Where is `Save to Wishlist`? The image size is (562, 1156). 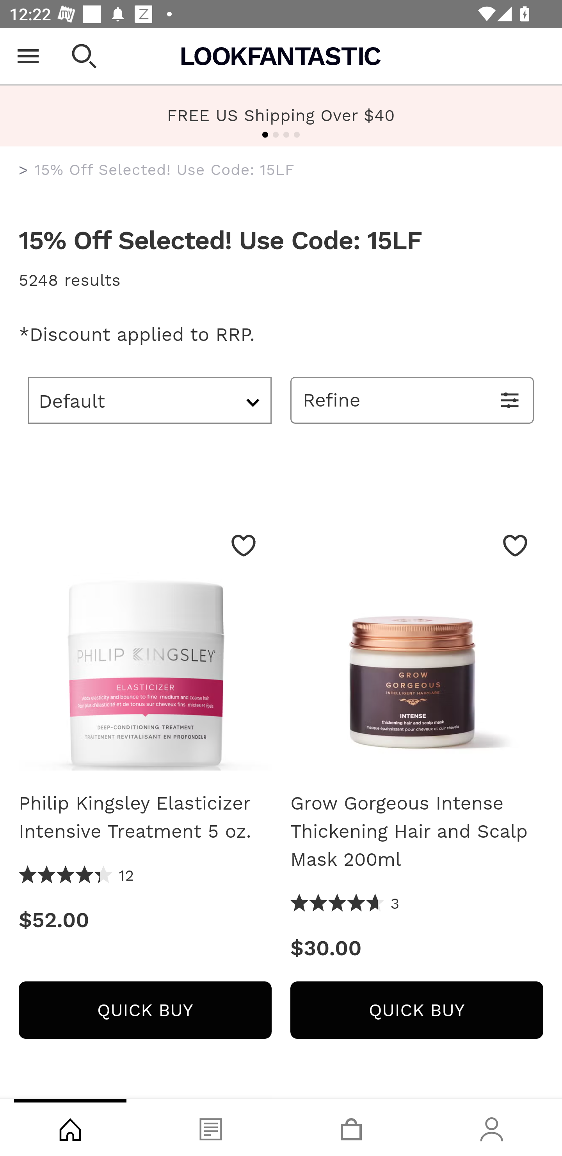
Save to Wishlist is located at coordinates (244, 545).